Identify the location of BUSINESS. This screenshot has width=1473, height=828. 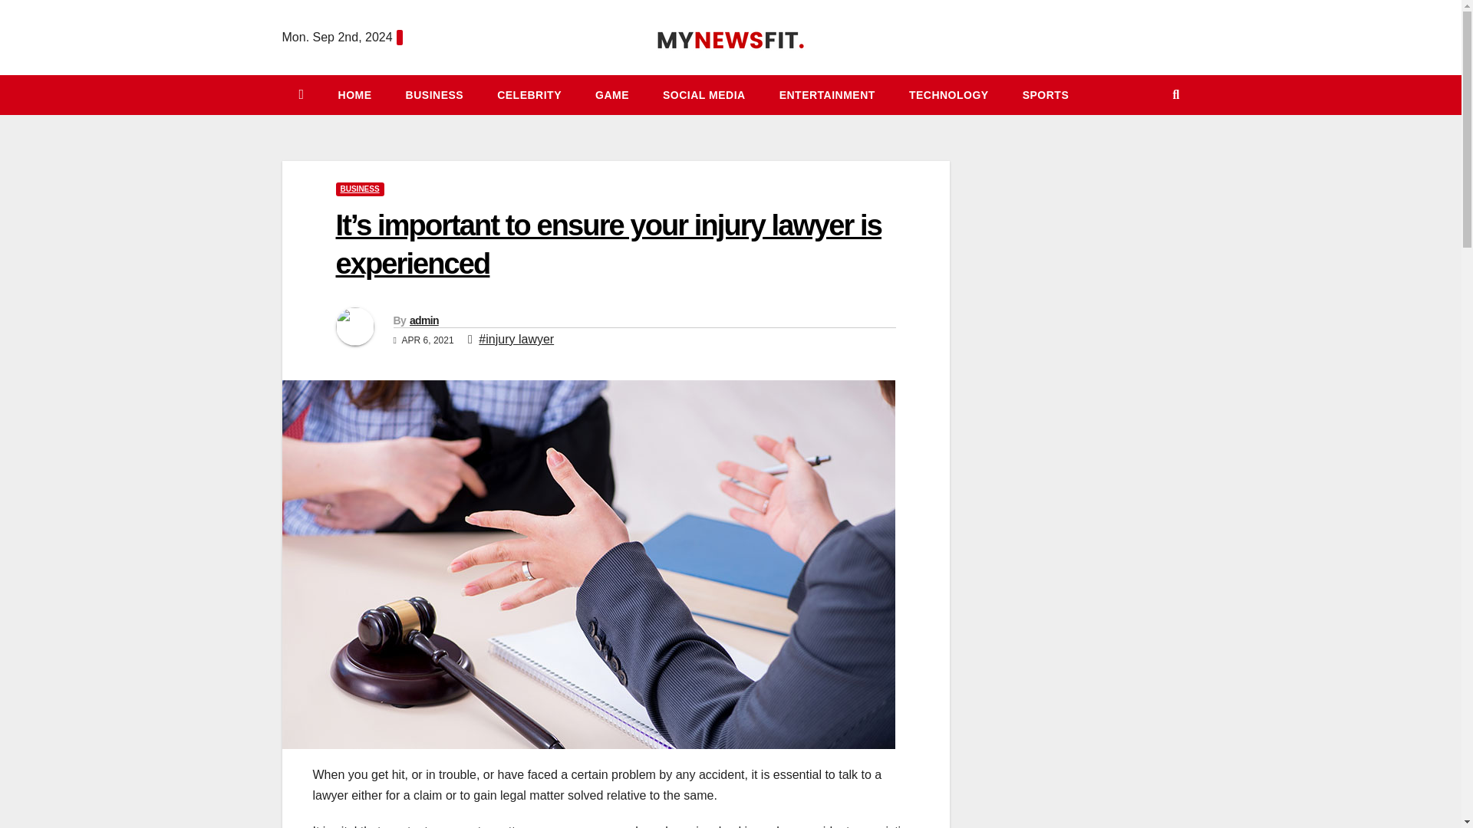
(434, 95).